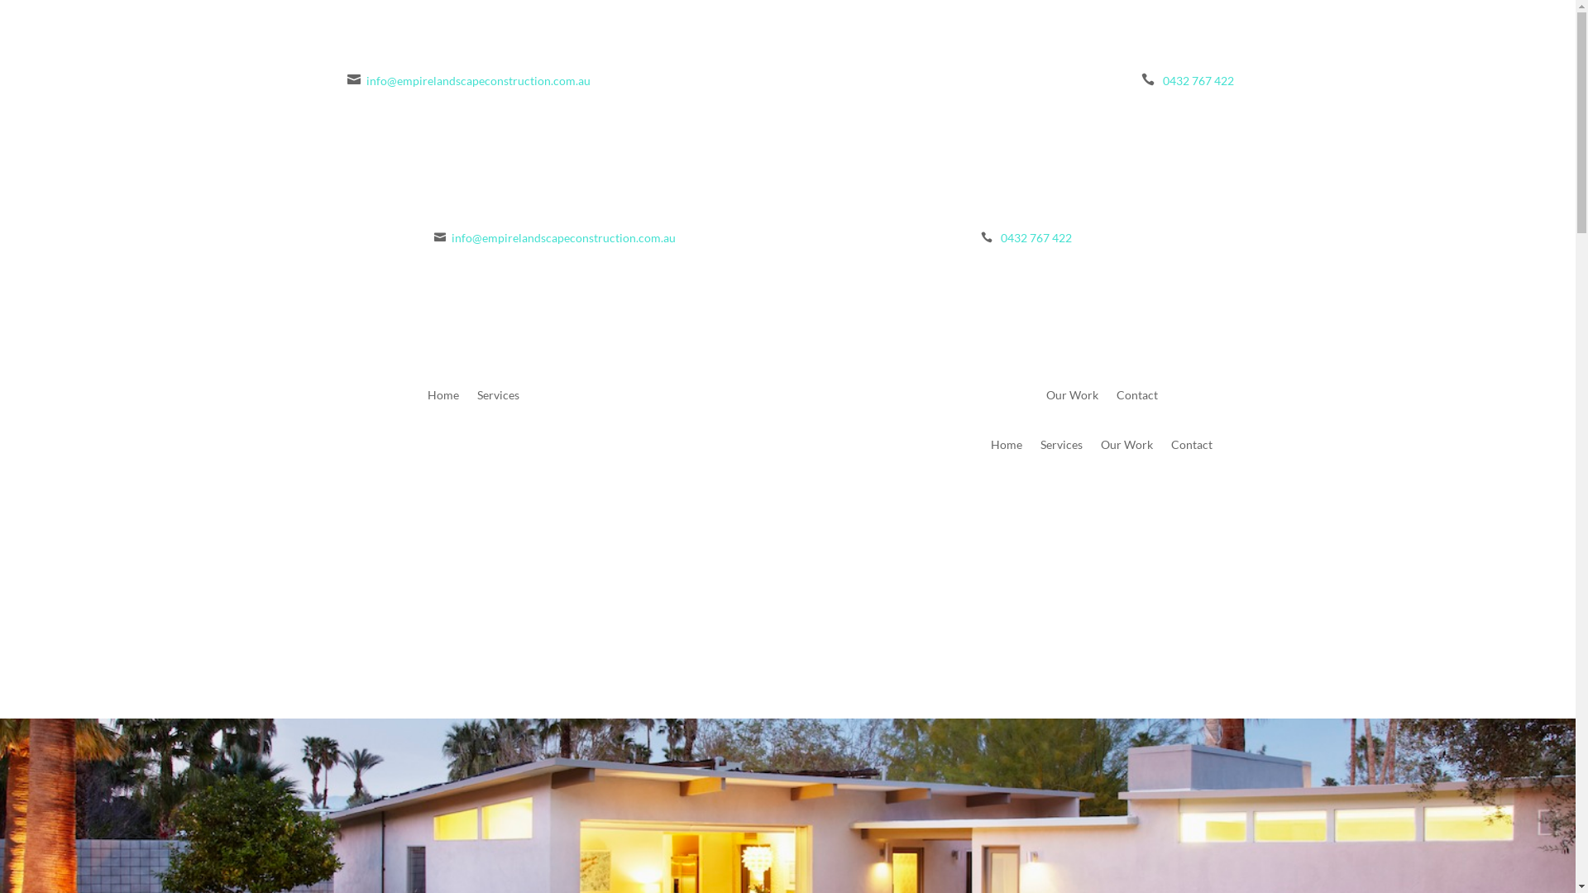 This screenshot has height=893, width=1588. I want to click on Home, so click(1007, 448).